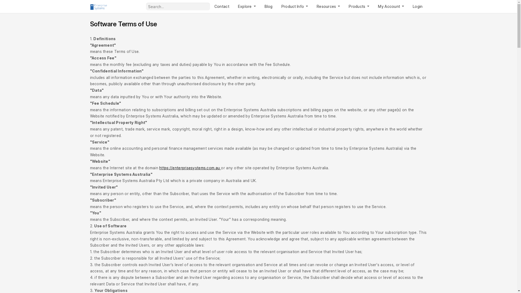 The width and height of the screenshot is (521, 293). Describe the element at coordinates (247, 7) in the screenshot. I see `Explore` at that location.